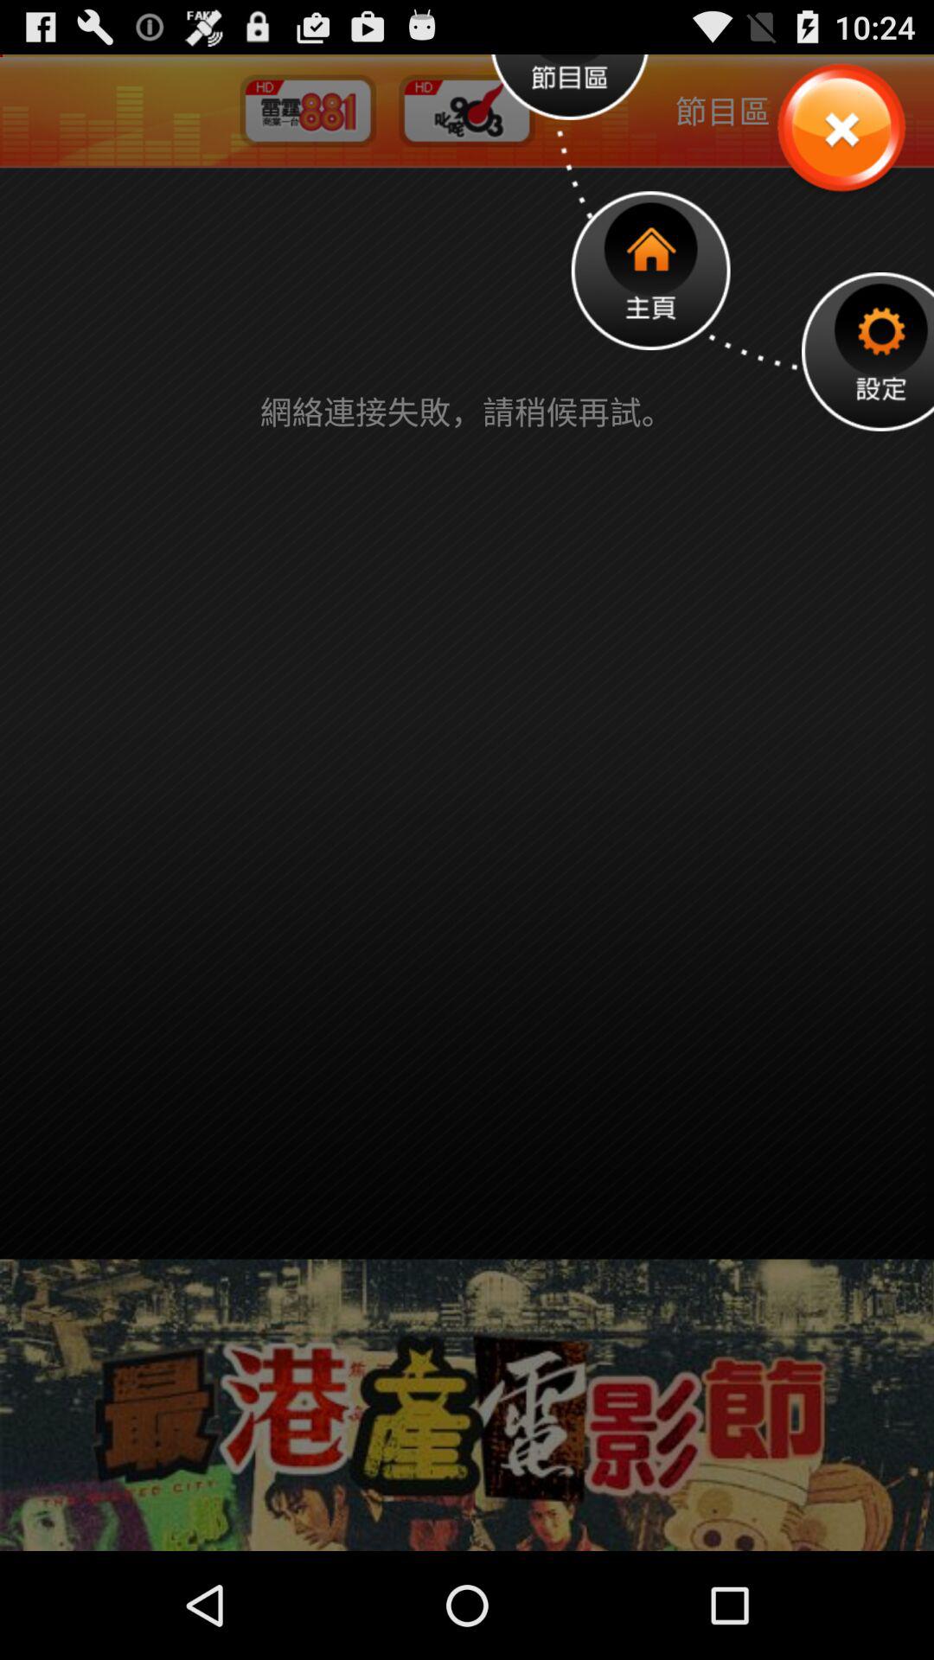 The width and height of the screenshot is (934, 1660). Describe the element at coordinates (841, 130) in the screenshot. I see `close the page` at that location.